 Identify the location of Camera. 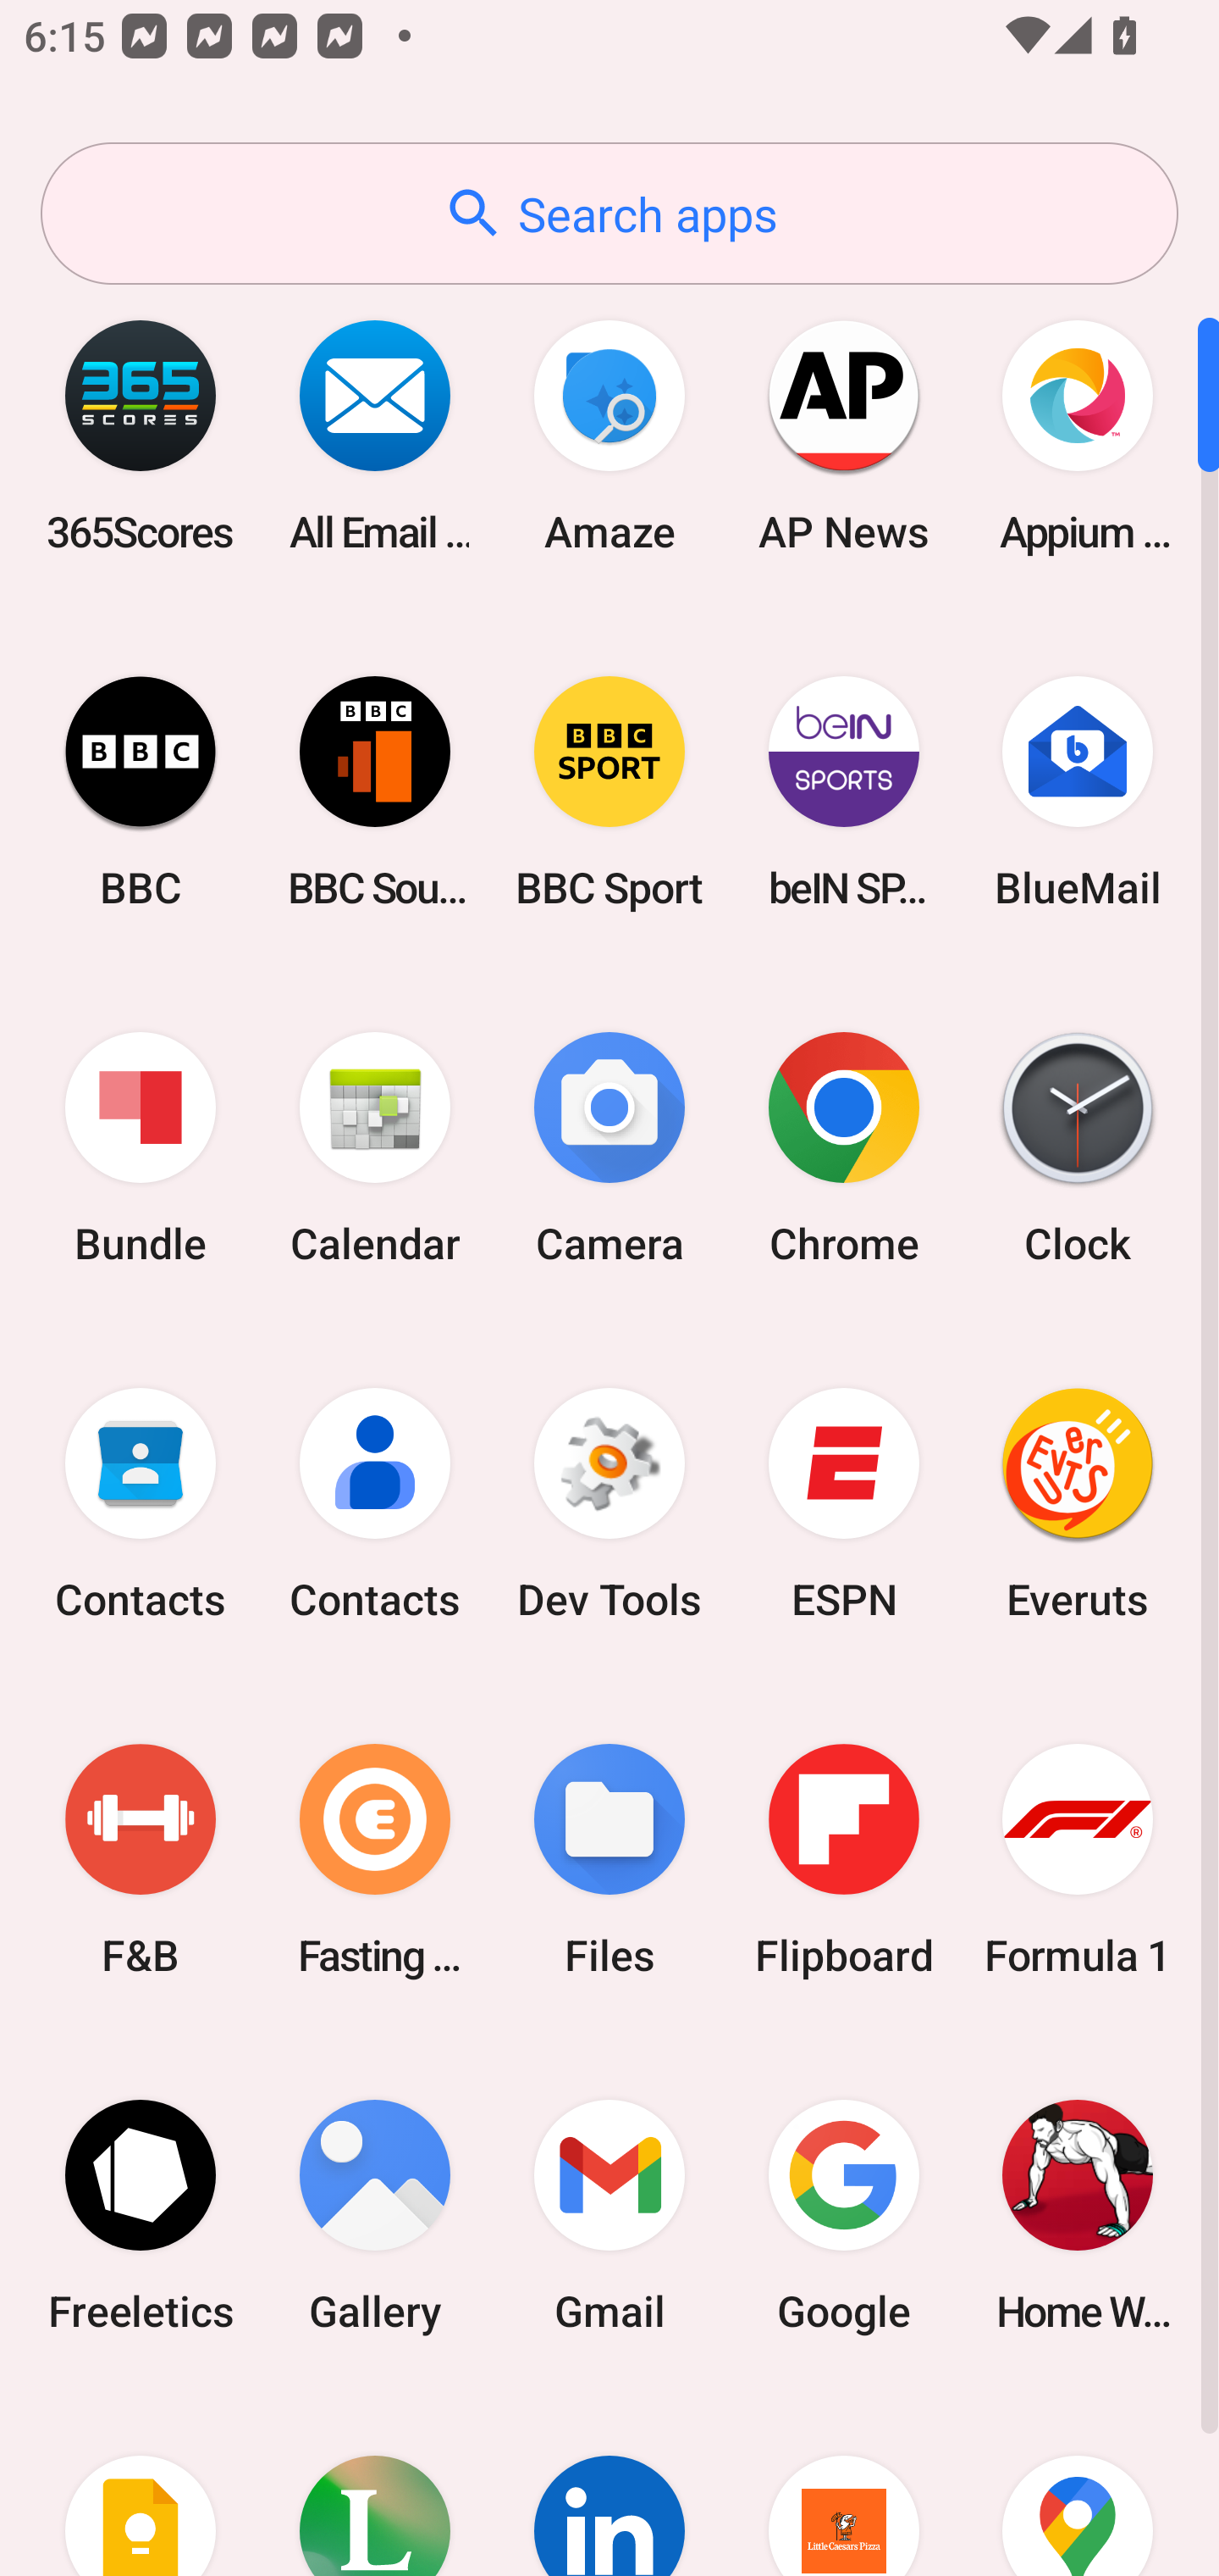
(609, 1149).